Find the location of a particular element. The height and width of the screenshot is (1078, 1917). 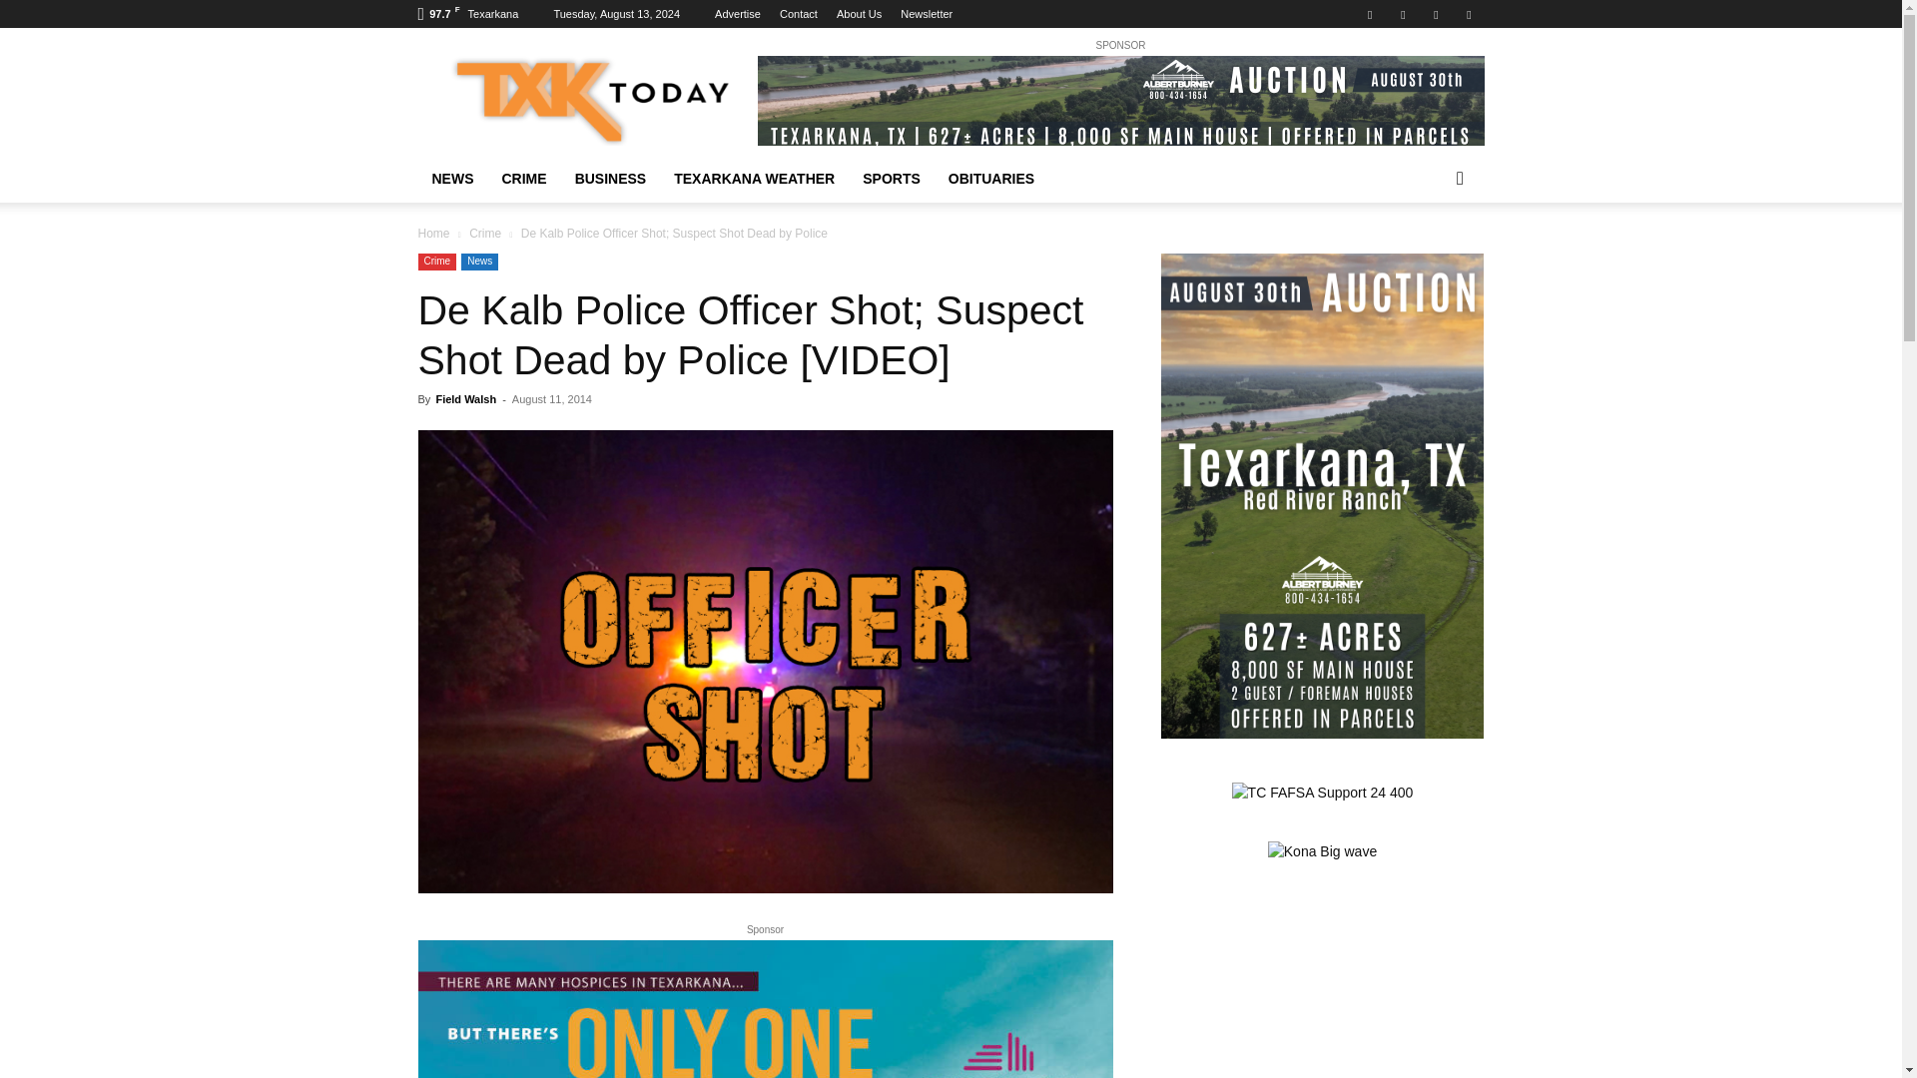

Contact is located at coordinates (799, 14).